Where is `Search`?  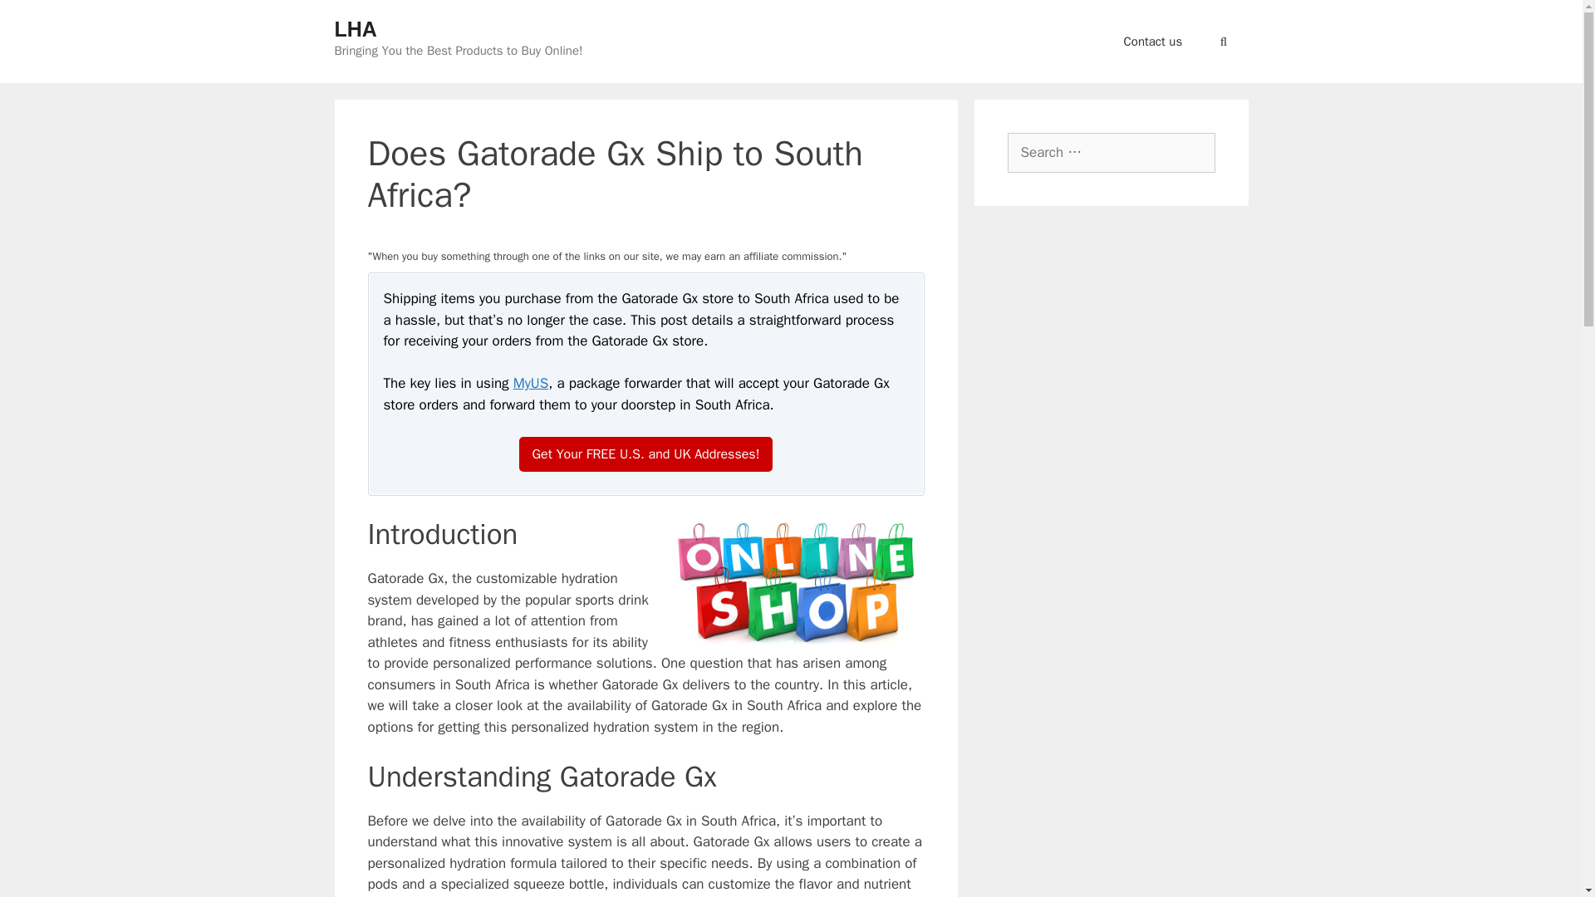 Search is located at coordinates (37, 17).